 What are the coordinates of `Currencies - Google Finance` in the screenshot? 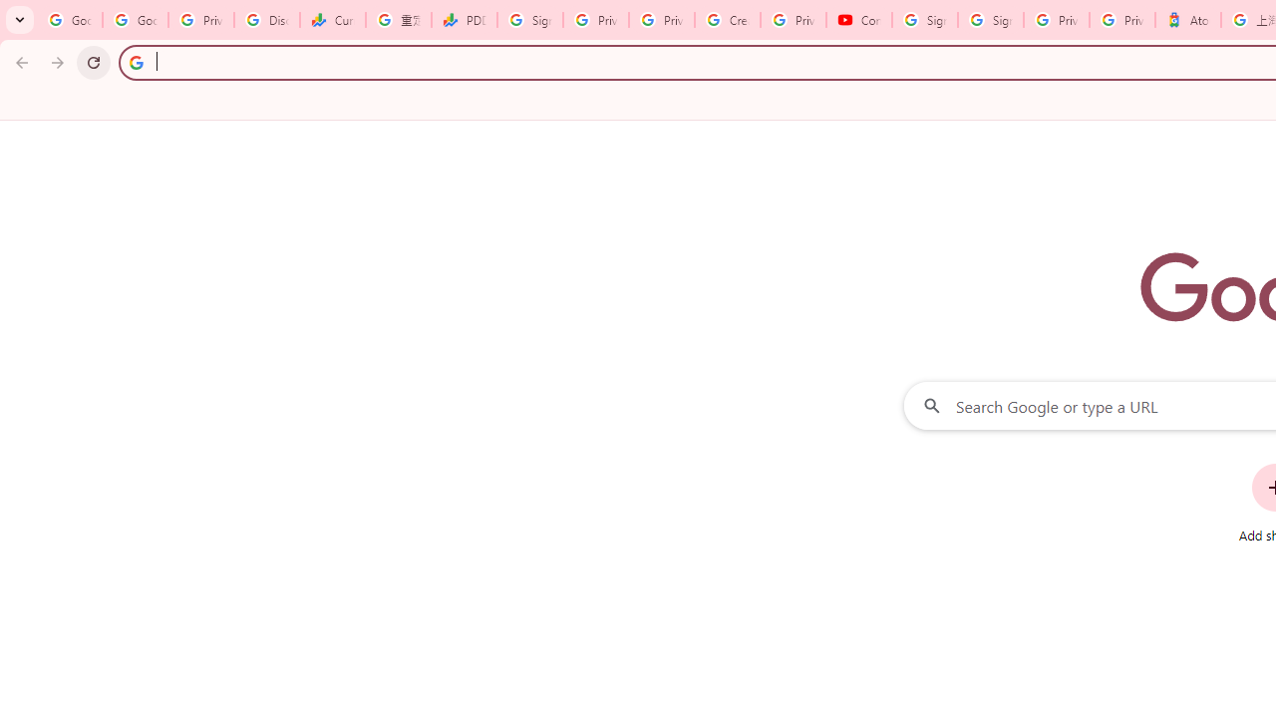 It's located at (333, 20).